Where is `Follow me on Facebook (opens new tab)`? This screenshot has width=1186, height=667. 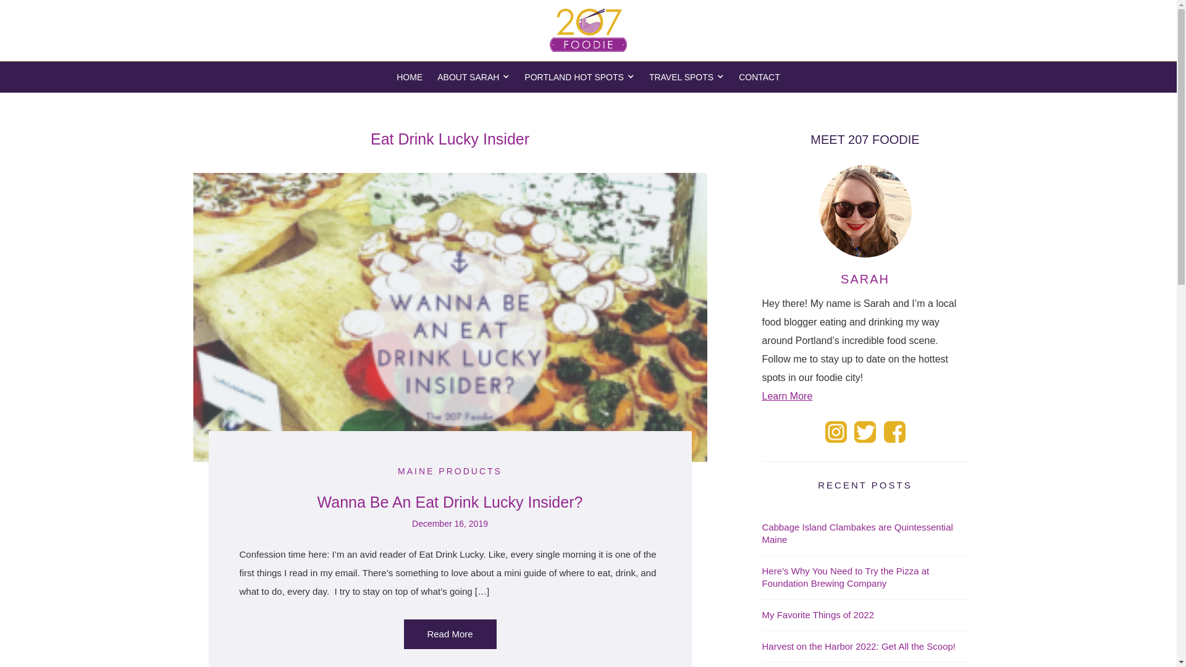 Follow me on Facebook (opens new tab) is located at coordinates (894, 432).